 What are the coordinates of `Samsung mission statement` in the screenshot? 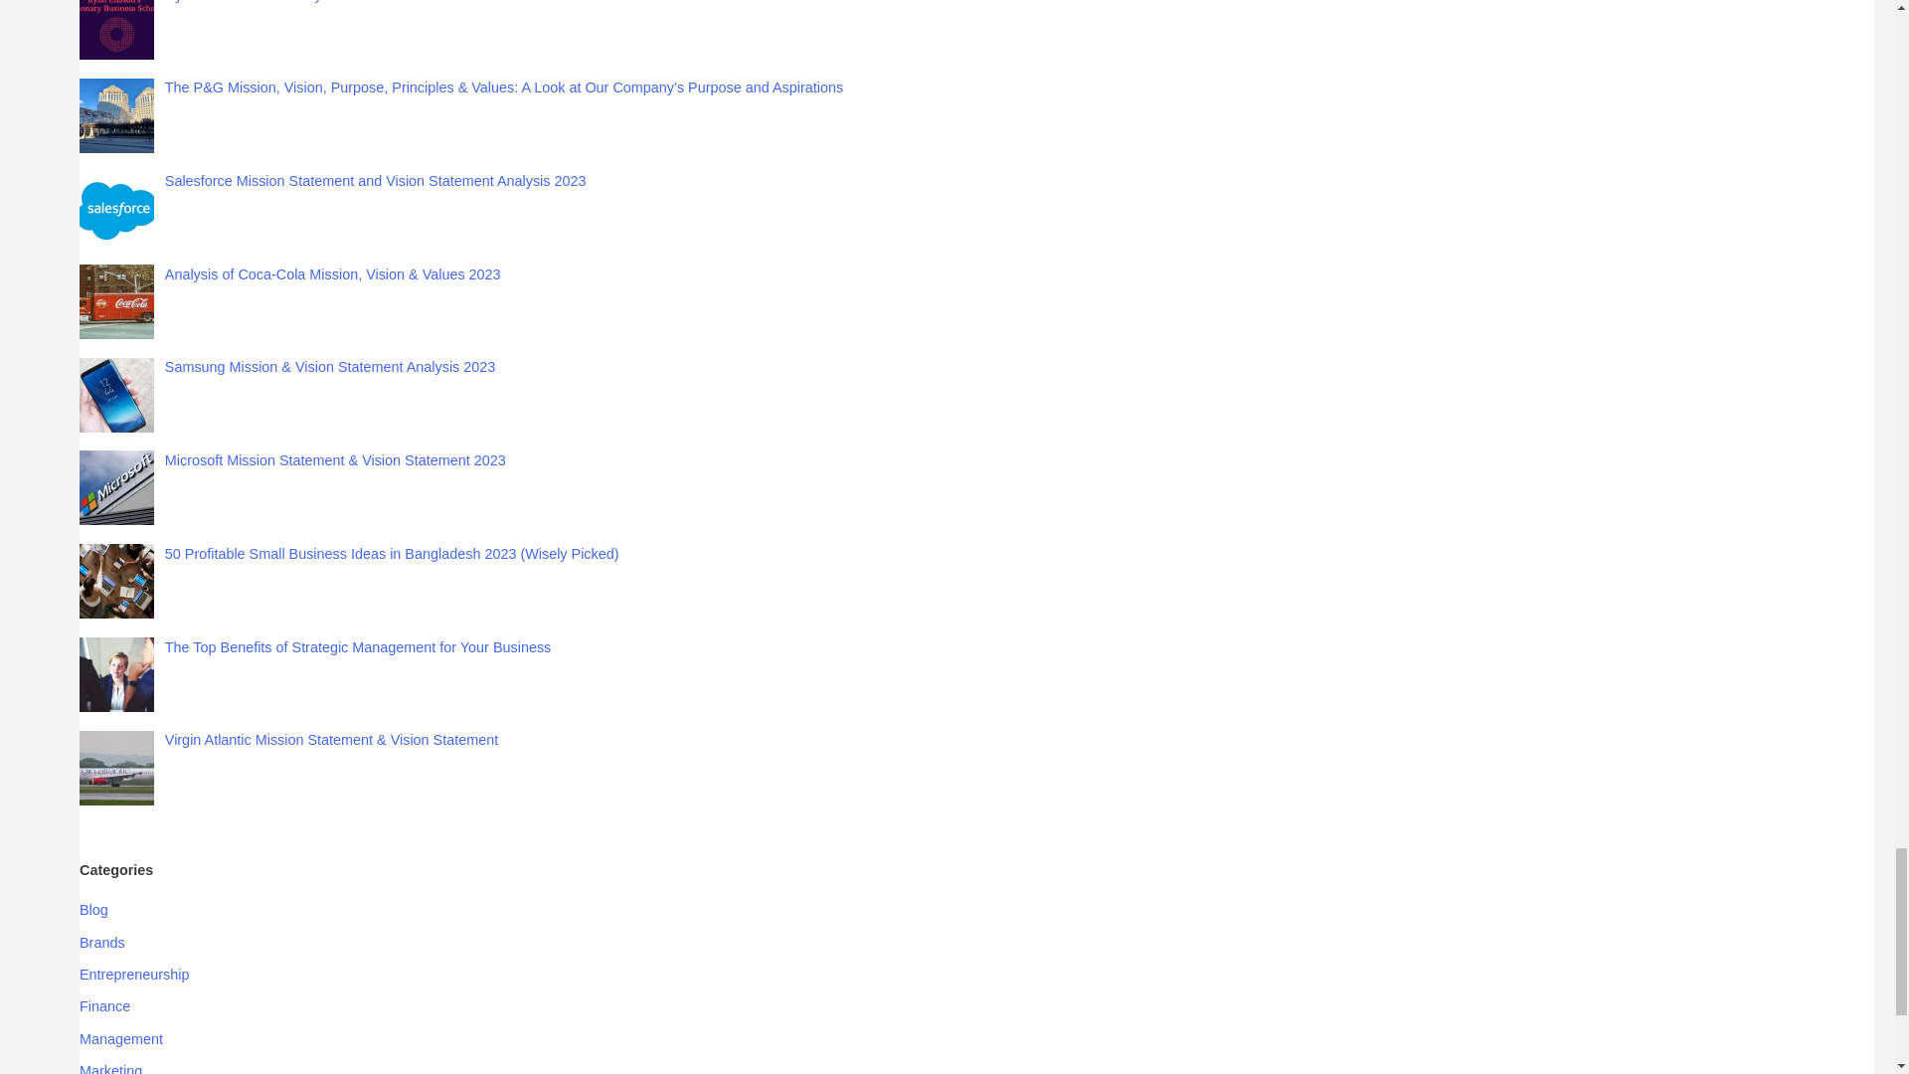 It's located at (117, 395).